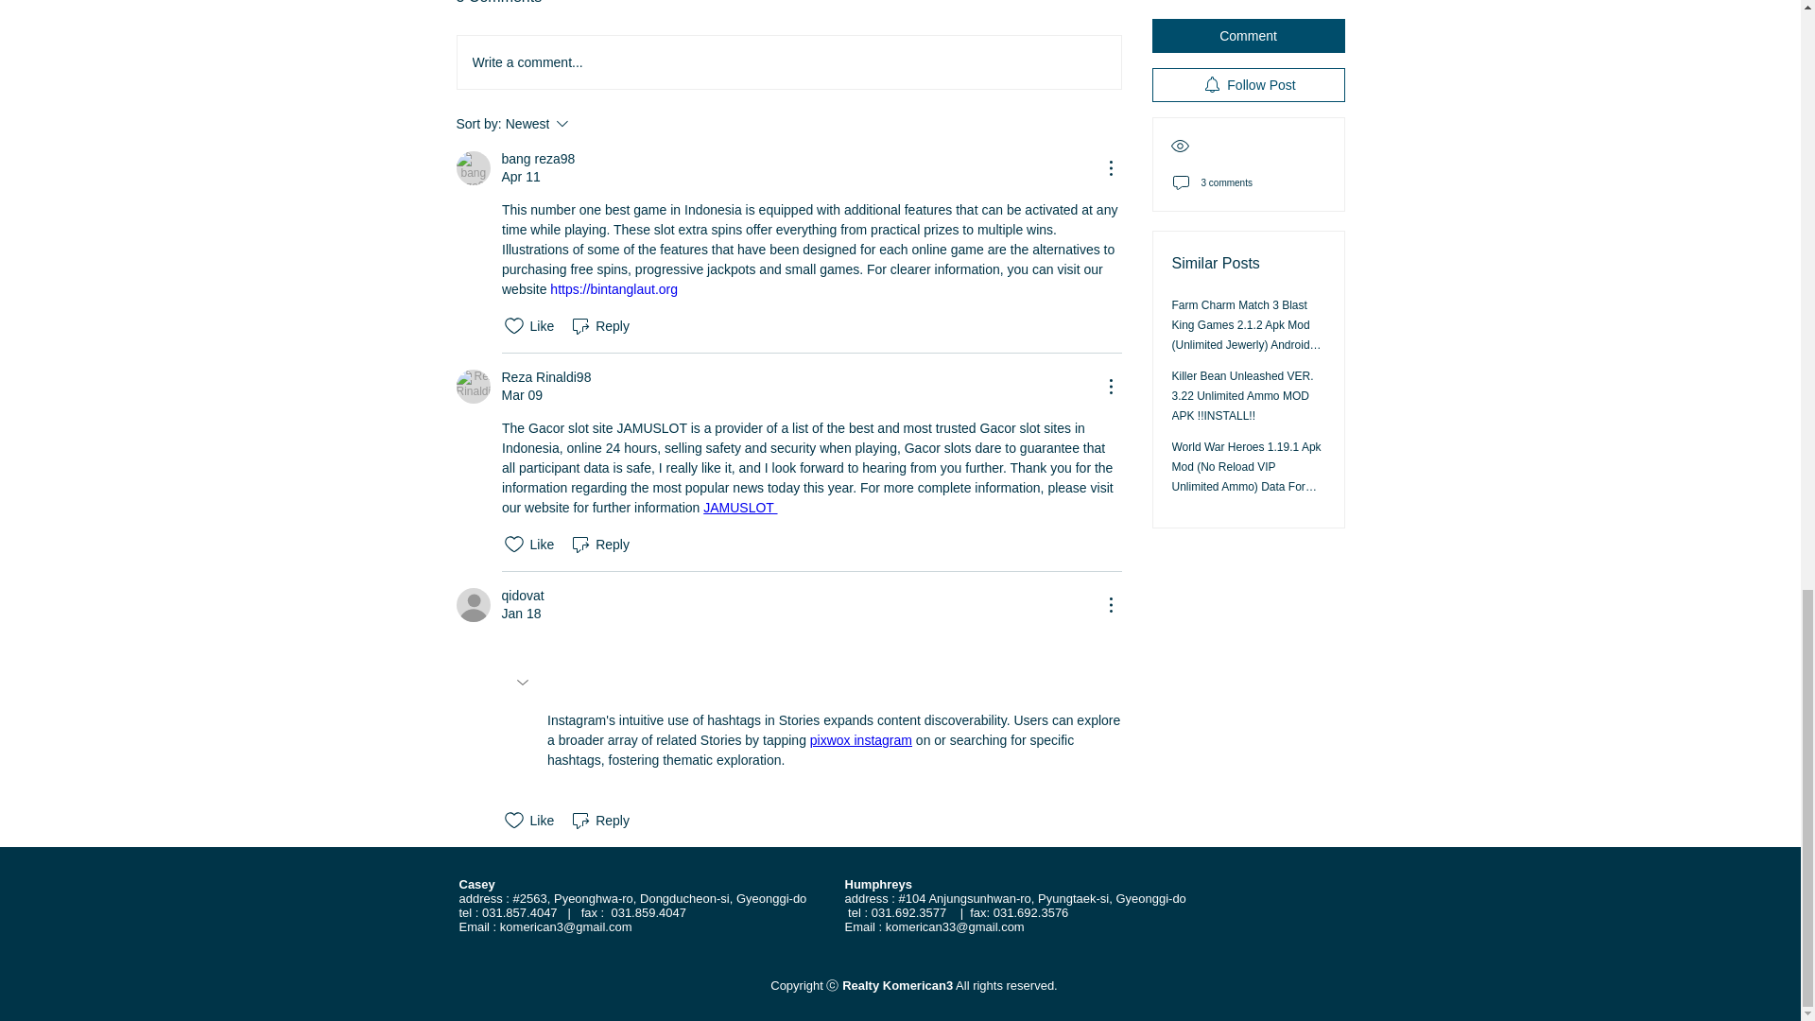 This screenshot has height=1021, width=1815. Describe the element at coordinates (599, 325) in the screenshot. I see `Reply` at that location.